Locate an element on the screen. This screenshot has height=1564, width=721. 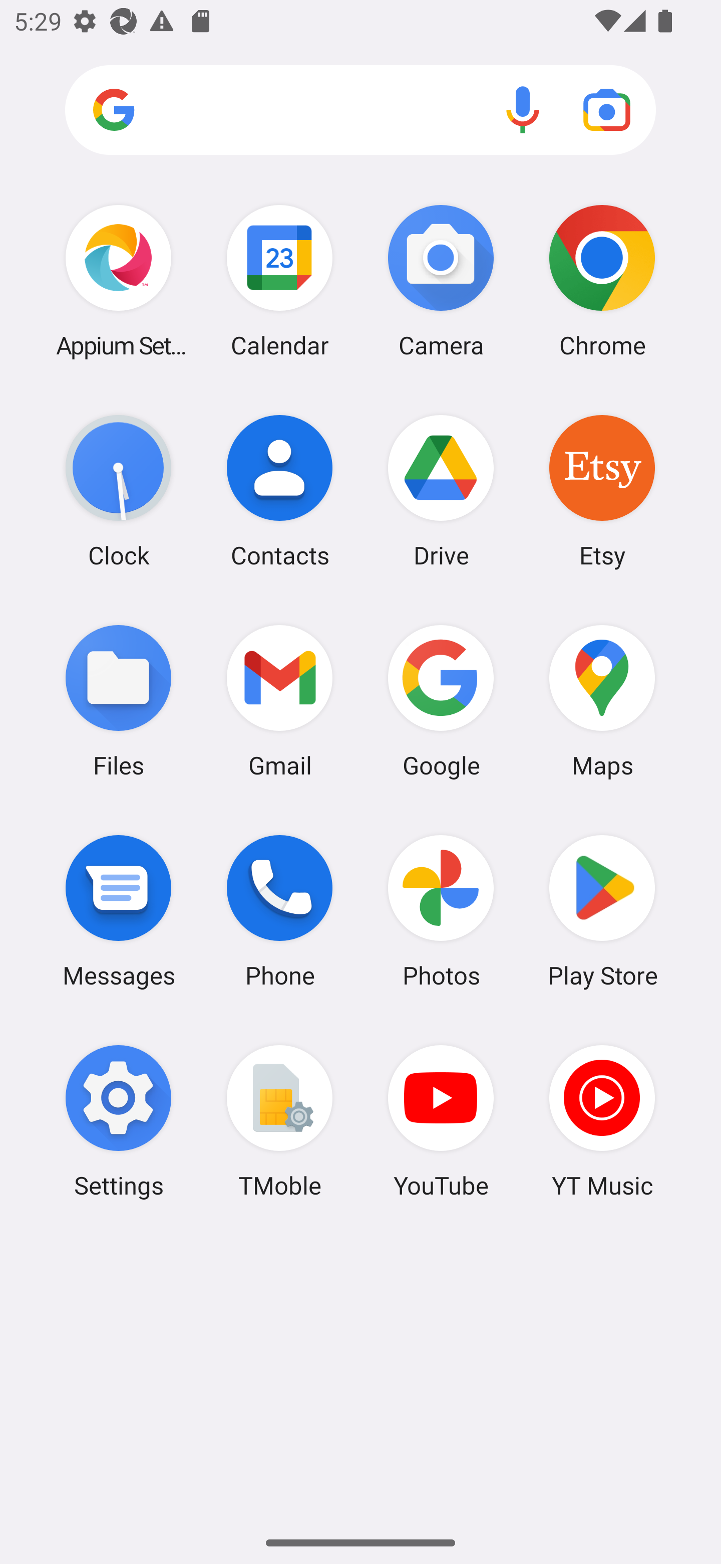
Phone is located at coordinates (279, 911).